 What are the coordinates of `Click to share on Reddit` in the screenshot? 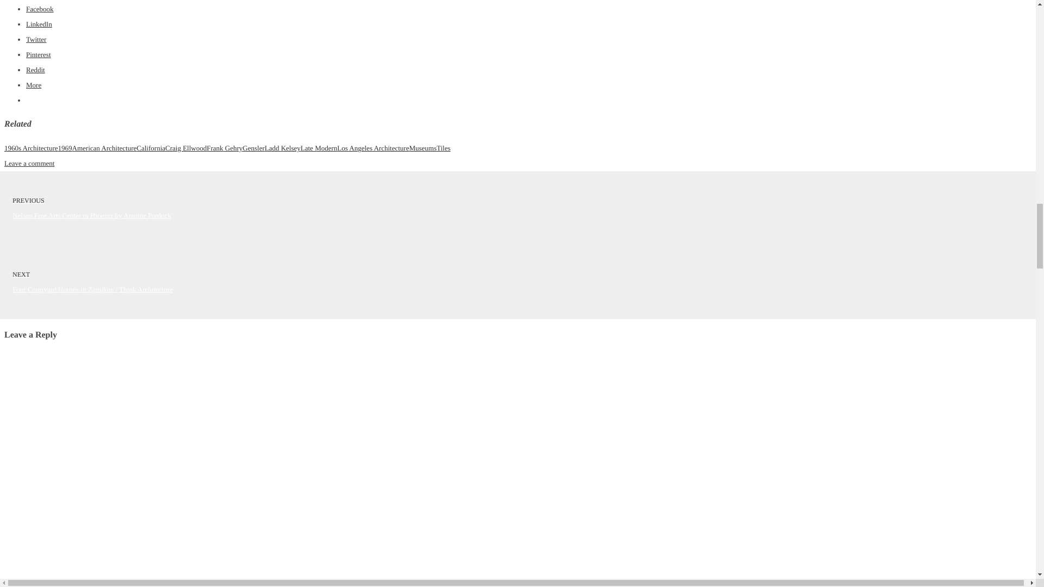 It's located at (35, 70).